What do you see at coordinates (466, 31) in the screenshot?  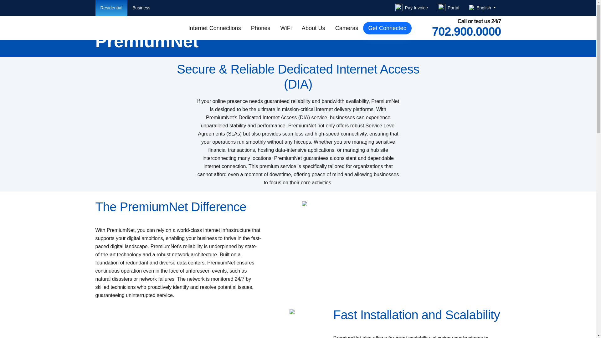 I see `702.900.0000` at bounding box center [466, 31].